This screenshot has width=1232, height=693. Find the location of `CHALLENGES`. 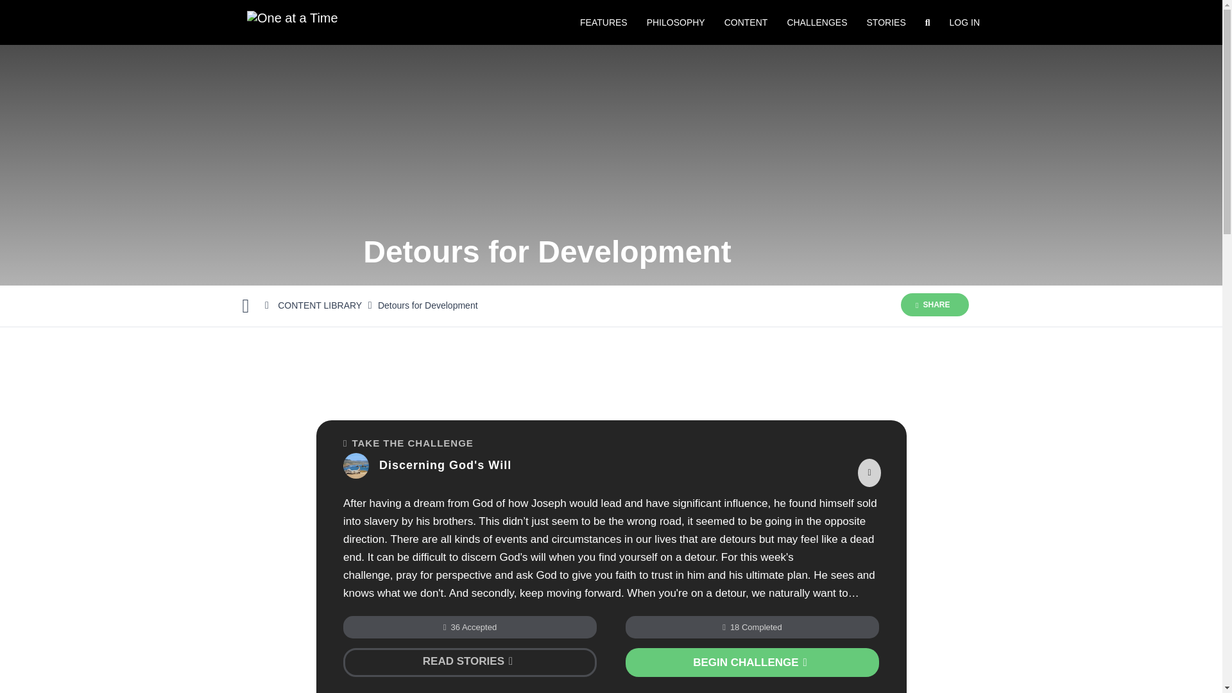

CHALLENGES is located at coordinates (816, 22).